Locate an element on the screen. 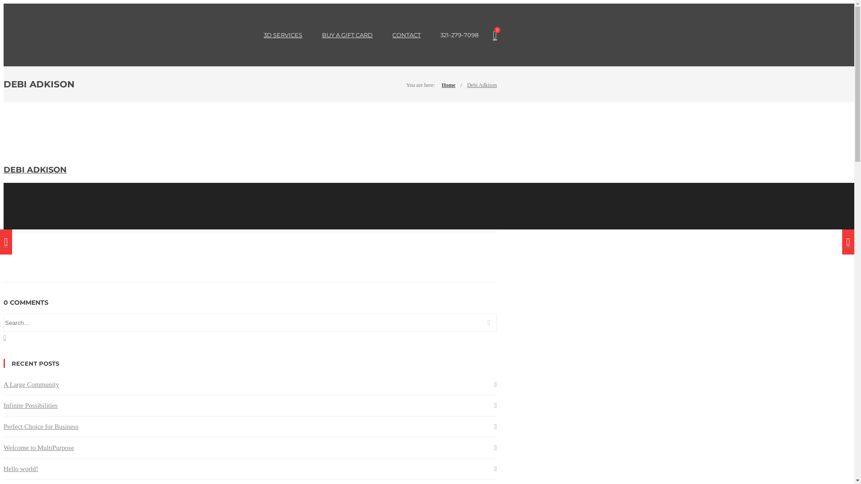  Welcome to MultiPurpose is located at coordinates (39, 448).